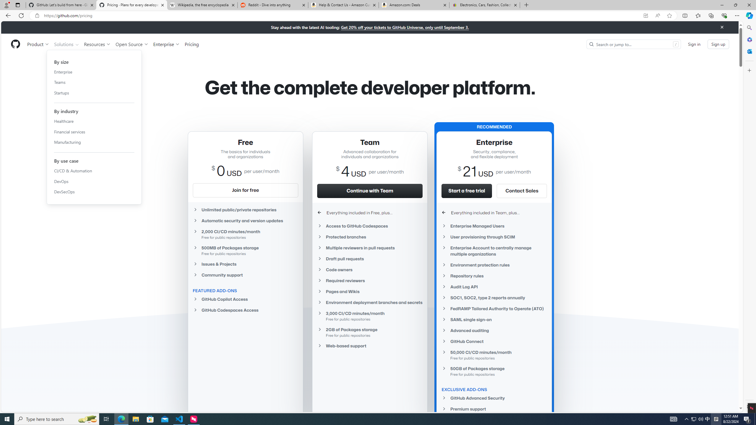  I want to click on GitHub Advanced Security, so click(494, 398).